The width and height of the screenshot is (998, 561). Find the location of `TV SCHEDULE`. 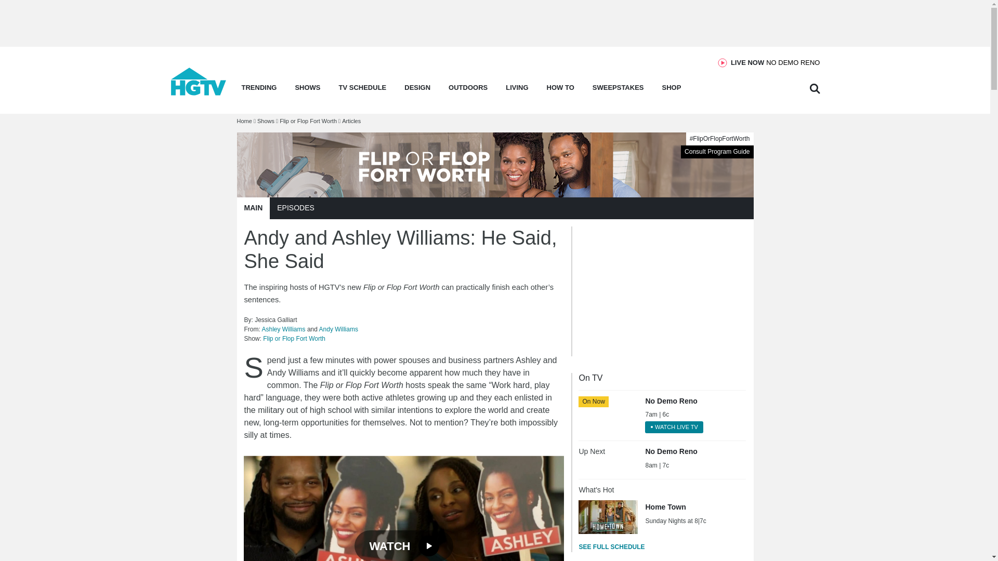

TV SCHEDULE is located at coordinates (363, 90).